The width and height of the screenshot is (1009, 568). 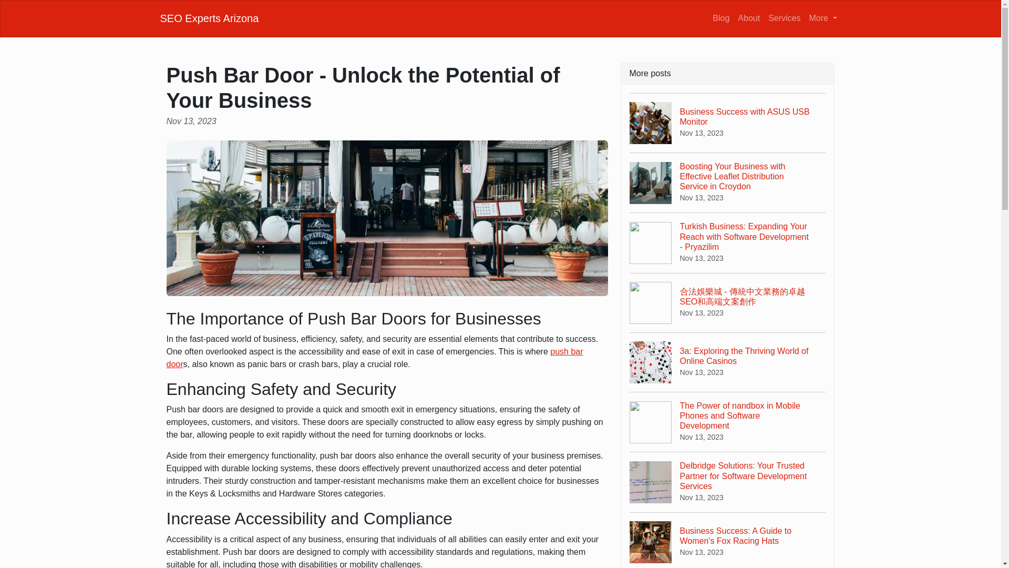 What do you see at coordinates (374, 358) in the screenshot?
I see `push bar door` at bounding box center [374, 358].